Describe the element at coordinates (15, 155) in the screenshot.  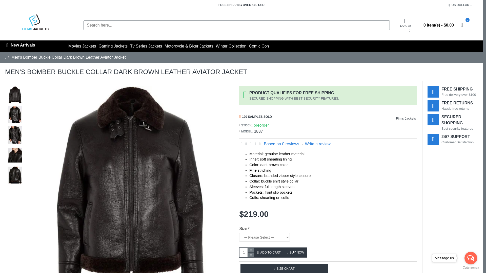
I see `Men's Bomber Buckle Collar Dark Brown Leather Aviator Jacket` at that location.